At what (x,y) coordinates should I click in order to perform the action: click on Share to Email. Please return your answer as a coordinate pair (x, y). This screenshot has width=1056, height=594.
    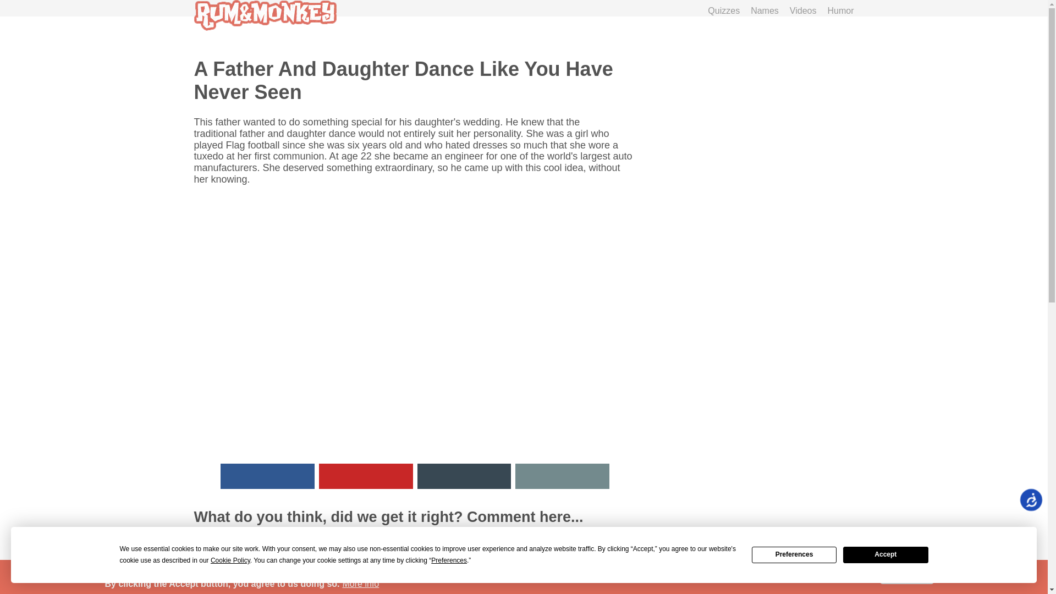
    Looking at the image, I should click on (562, 476).